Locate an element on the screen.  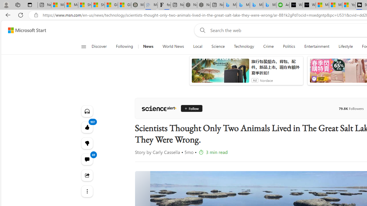
Listen to this article is located at coordinates (87, 111).